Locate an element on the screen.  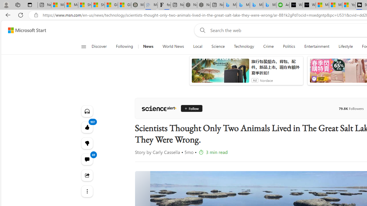
Listen to this article is located at coordinates (87, 111).